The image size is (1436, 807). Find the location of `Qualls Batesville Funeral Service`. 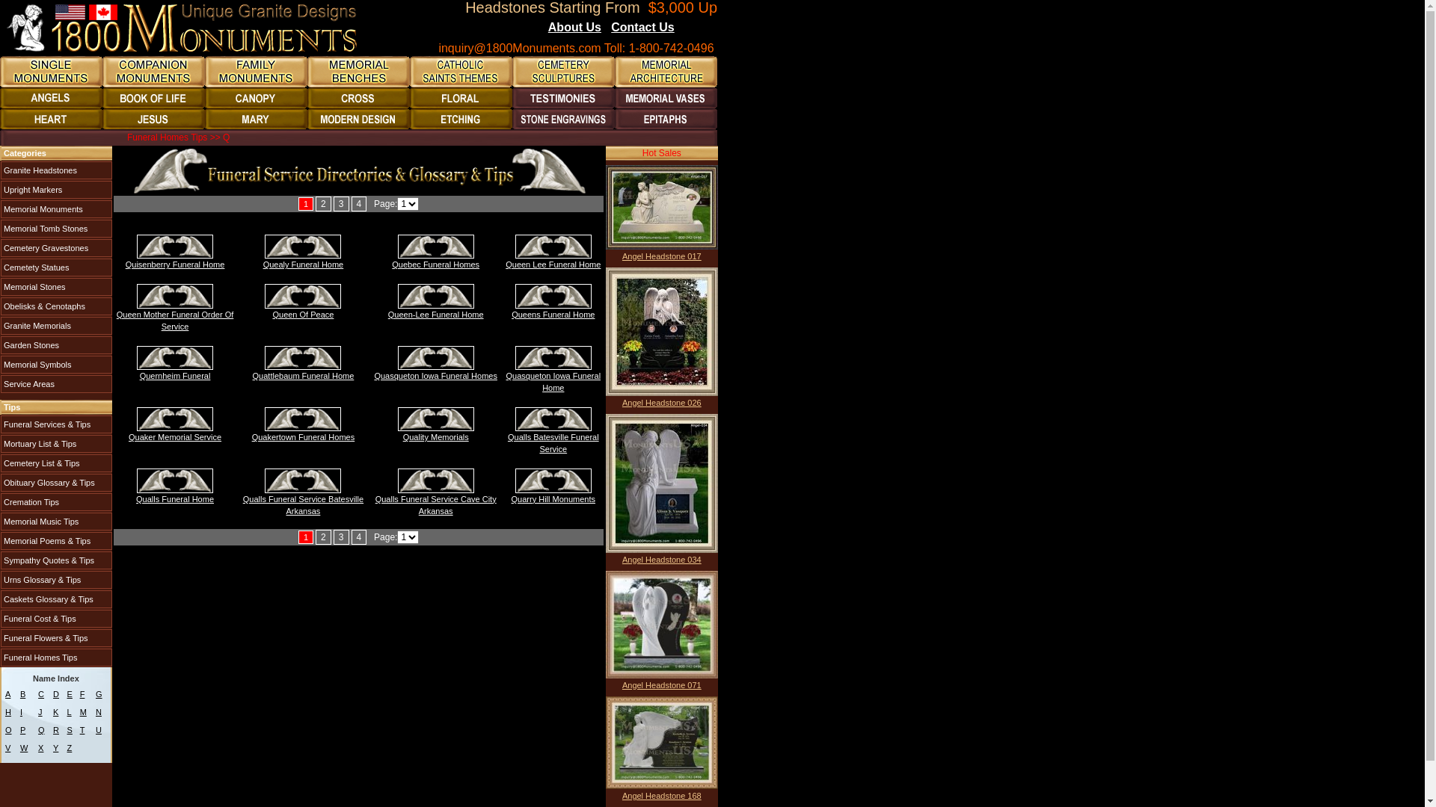

Qualls Batesville Funeral Service is located at coordinates (553, 443).